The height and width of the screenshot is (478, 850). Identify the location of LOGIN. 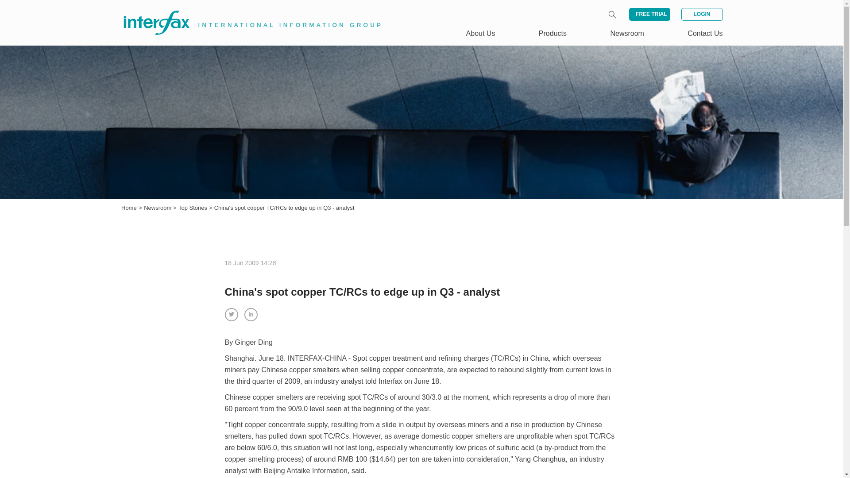
(701, 14).